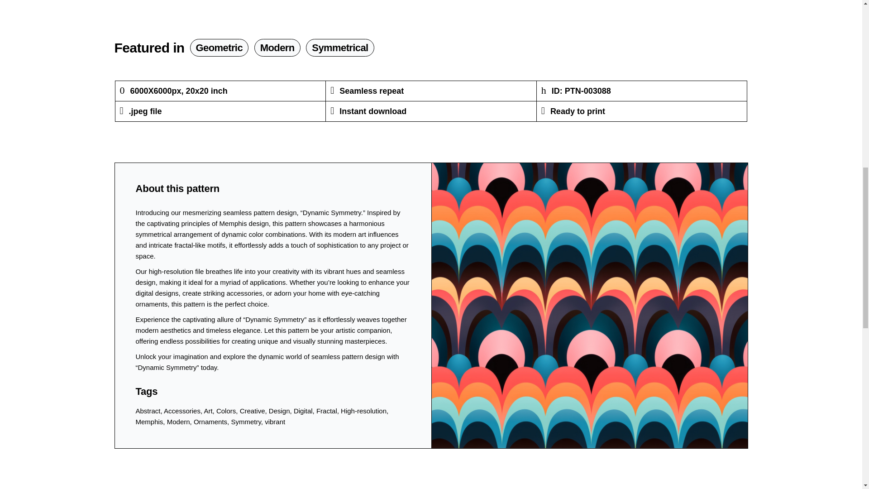  Describe the element at coordinates (277, 48) in the screenshot. I see `Modern` at that location.